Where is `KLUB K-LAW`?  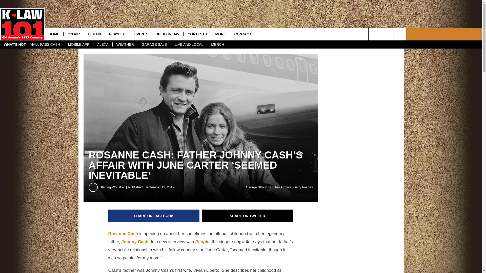 KLUB K-LAW is located at coordinates (168, 34).